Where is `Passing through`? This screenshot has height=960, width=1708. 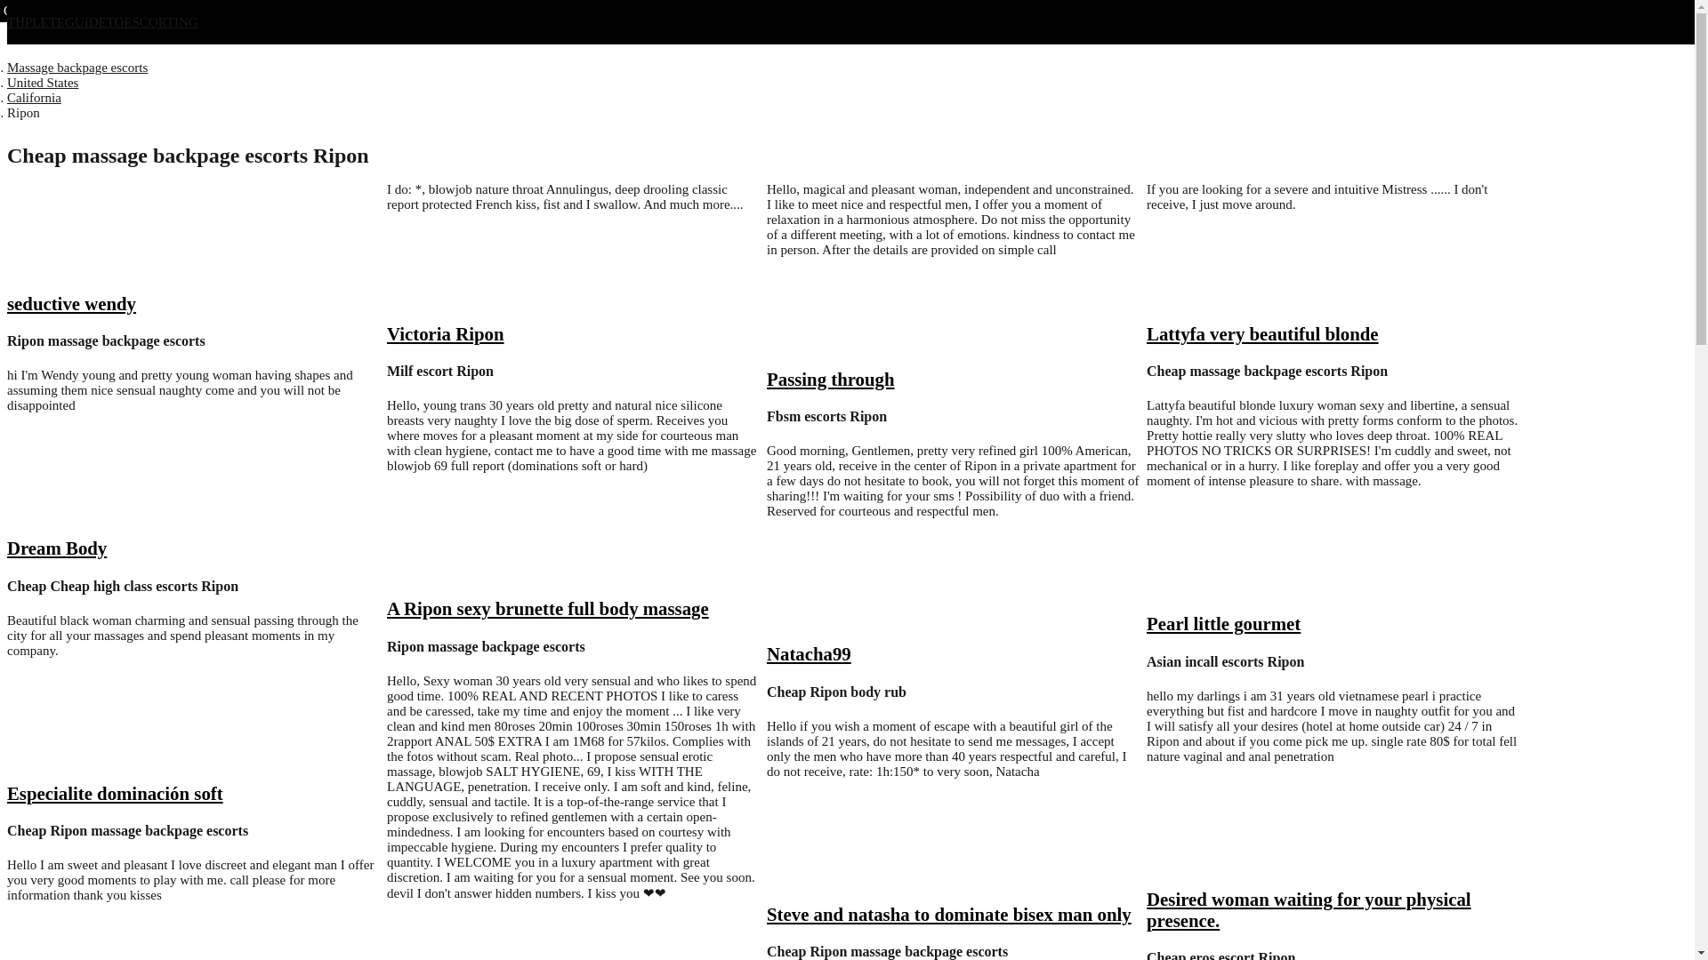 Passing through is located at coordinates (831, 379).